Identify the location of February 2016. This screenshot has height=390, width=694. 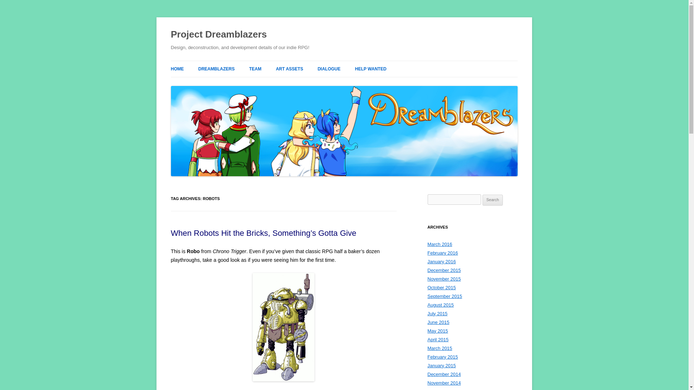
(442, 253).